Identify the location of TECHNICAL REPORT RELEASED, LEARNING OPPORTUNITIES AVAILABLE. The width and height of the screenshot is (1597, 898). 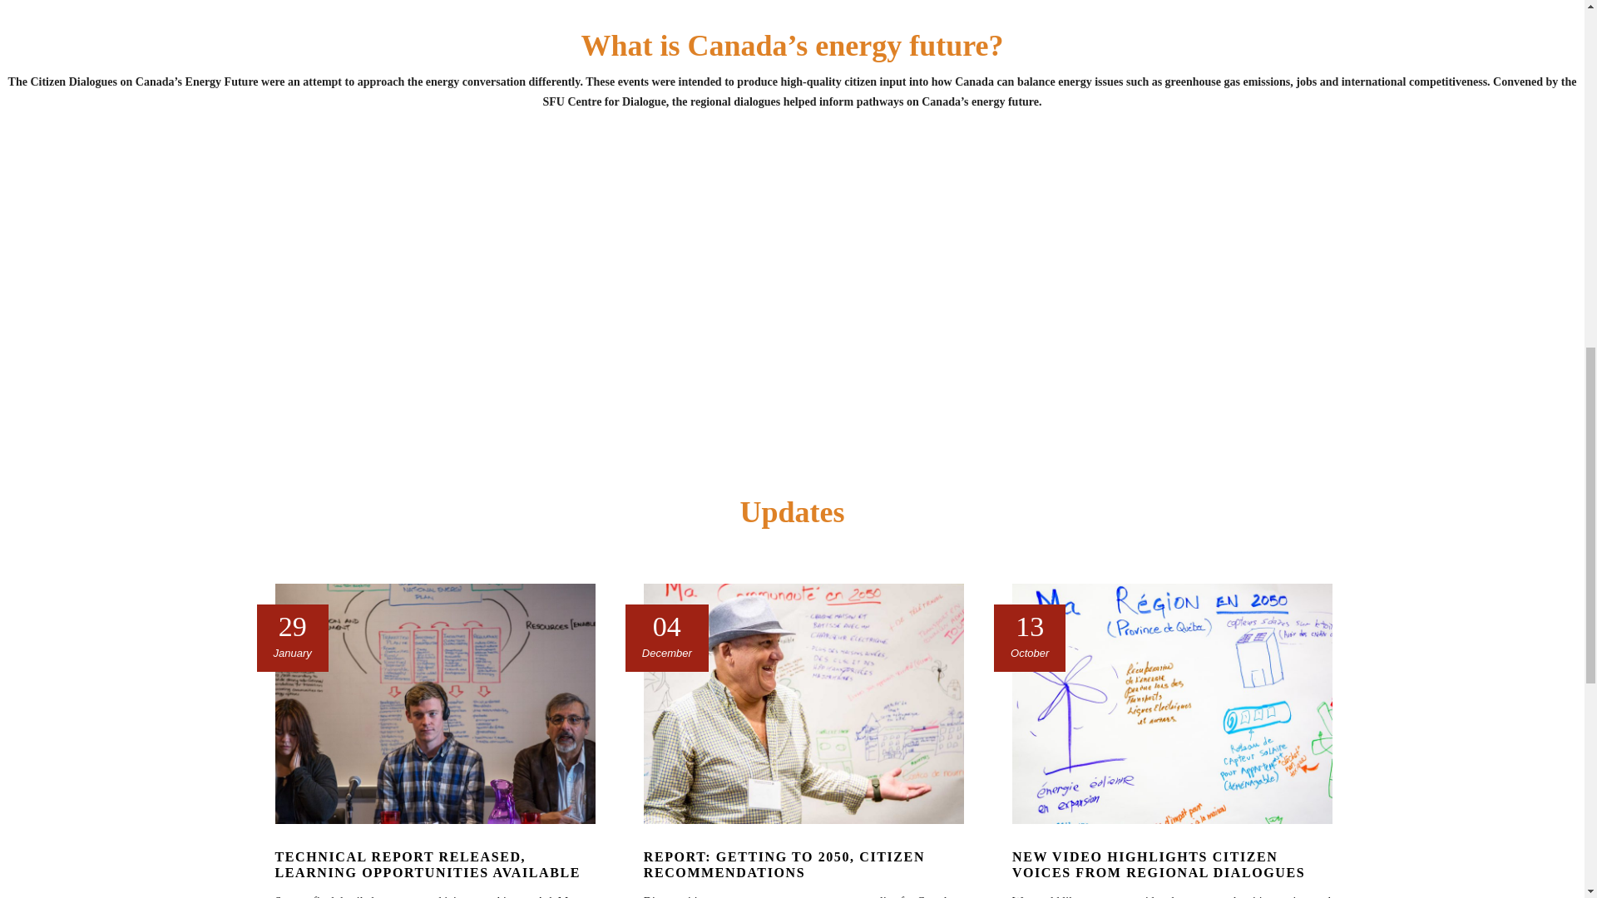
(427, 865).